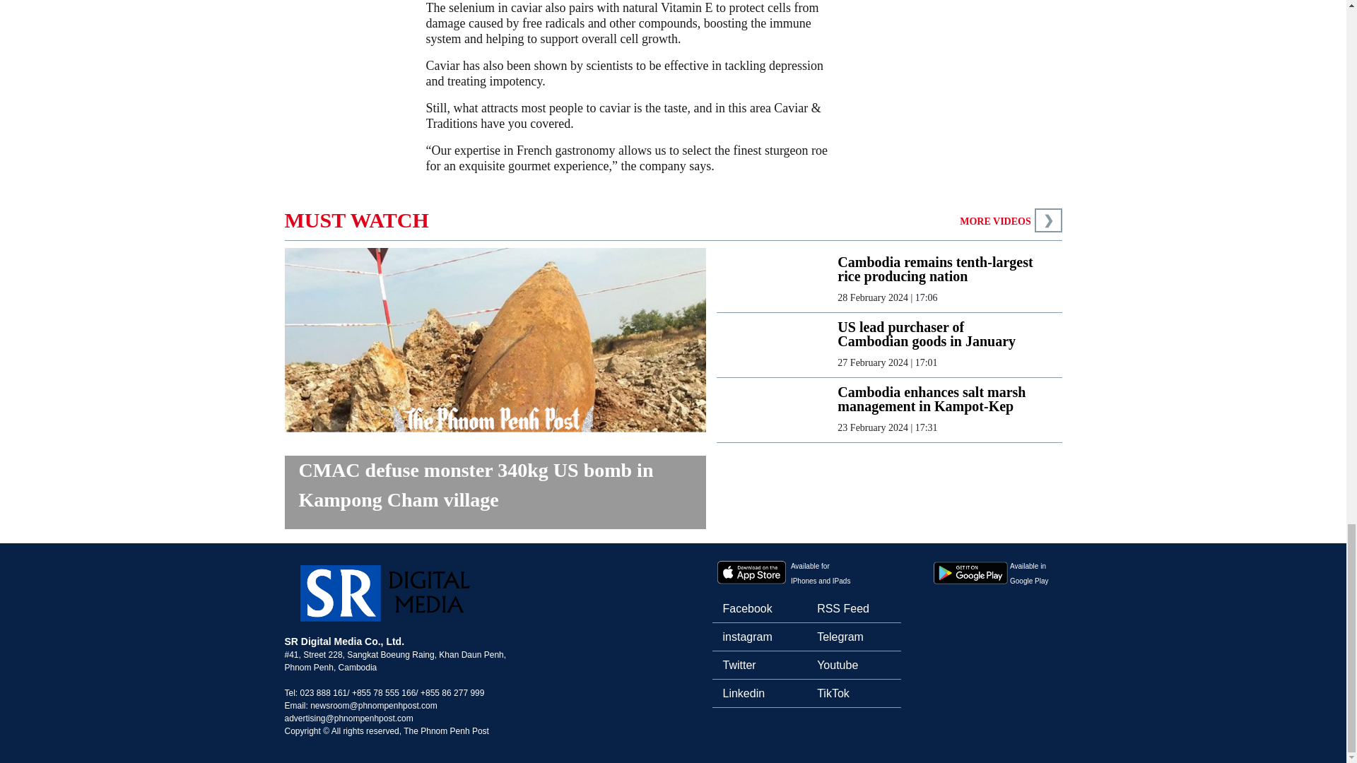  What do you see at coordinates (495, 492) in the screenshot?
I see `CMAC defuse monster 340kg US bomb in Kampong Cham village` at bounding box center [495, 492].